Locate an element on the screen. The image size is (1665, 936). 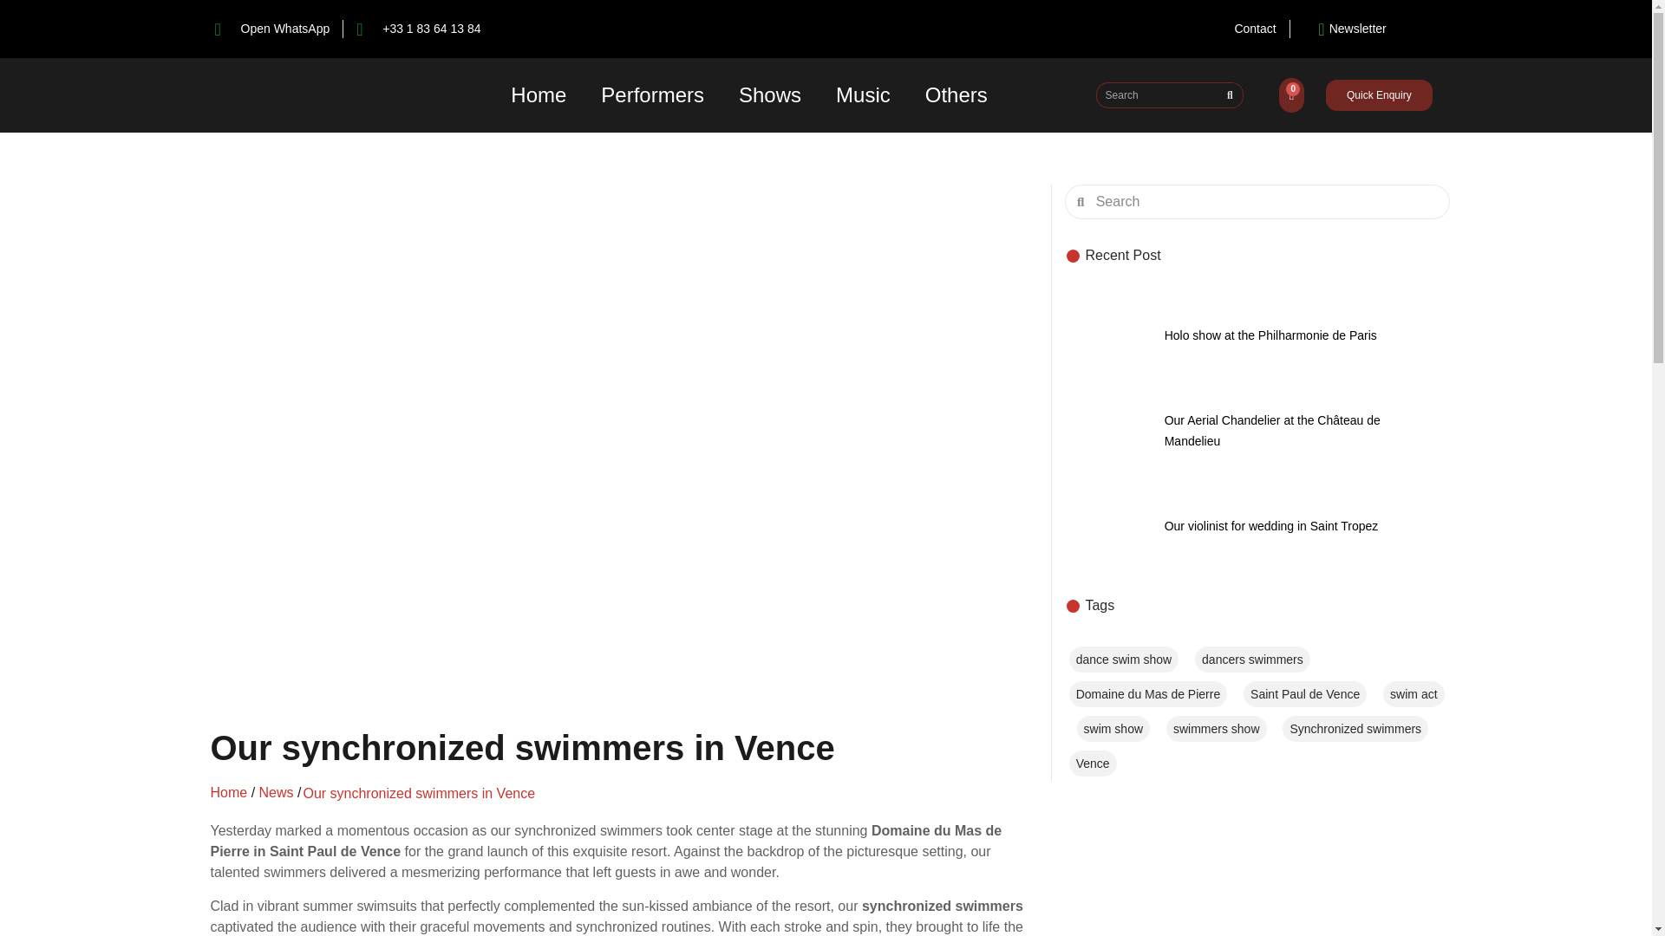
Holo show at the Philharmonie de Paris is located at coordinates (1270, 335).